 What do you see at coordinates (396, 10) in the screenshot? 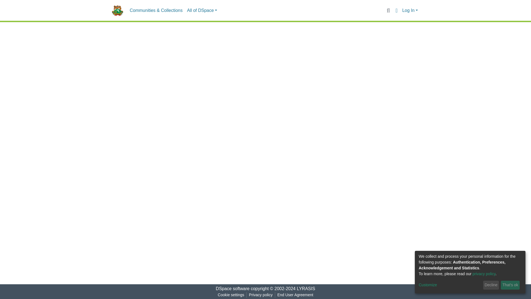
I see `Language switch` at bounding box center [396, 10].